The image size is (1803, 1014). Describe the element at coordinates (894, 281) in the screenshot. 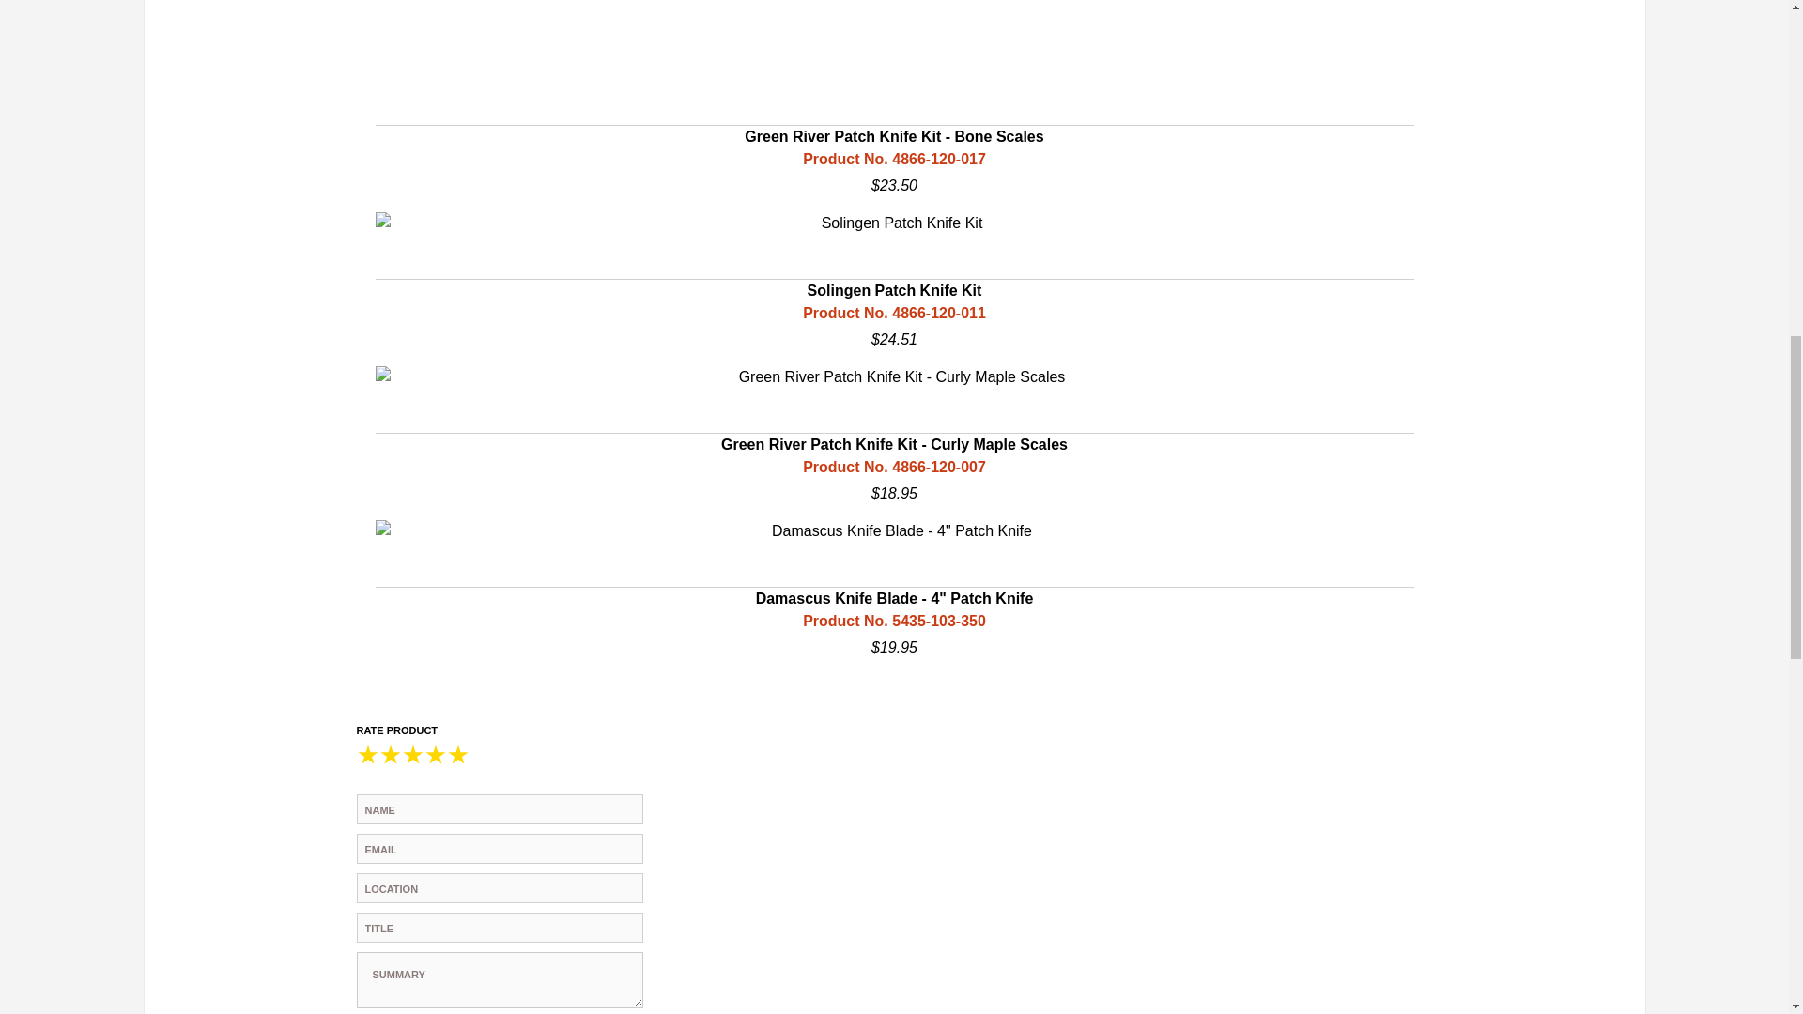

I see `Solingen Patch Knife Kit` at that location.